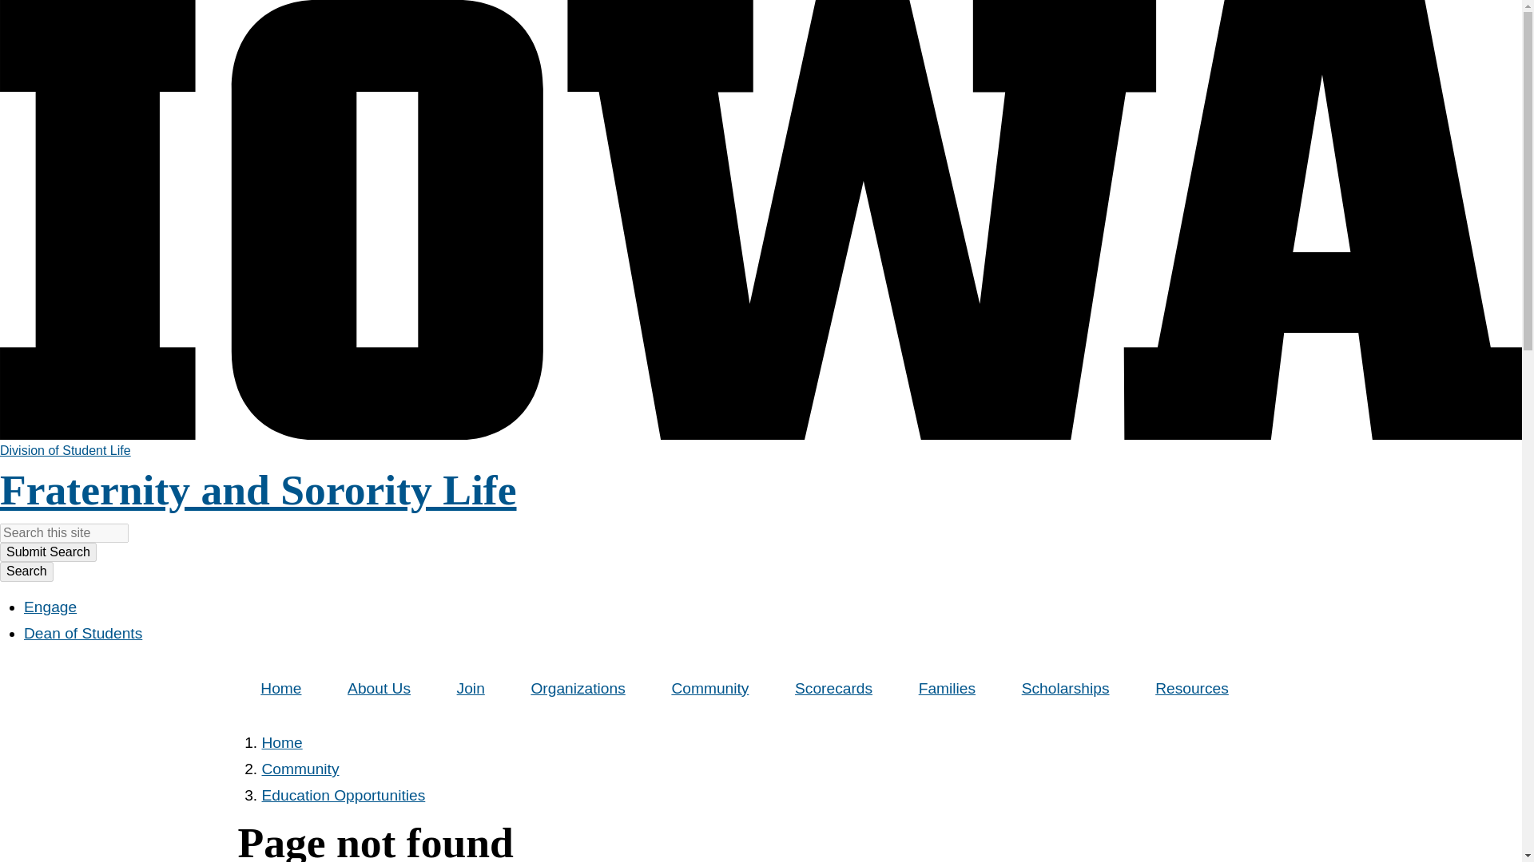 The width and height of the screenshot is (1534, 862). Describe the element at coordinates (48, 552) in the screenshot. I see `Submit Search` at that location.